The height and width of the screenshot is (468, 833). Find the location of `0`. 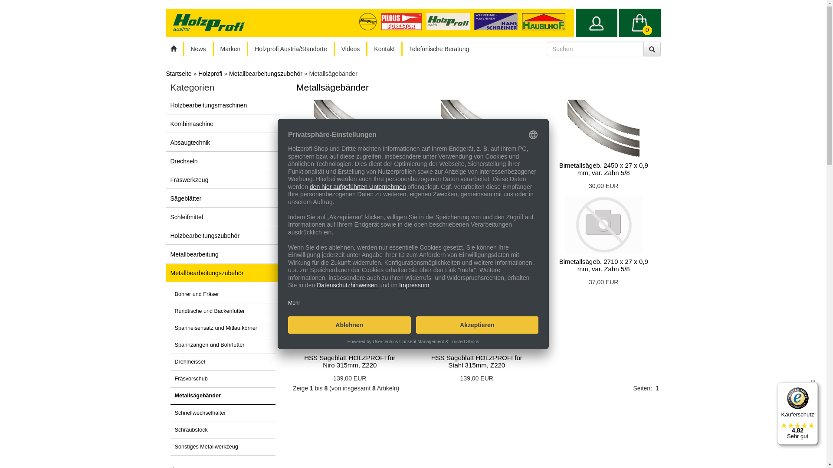

0 is located at coordinates (640, 23).